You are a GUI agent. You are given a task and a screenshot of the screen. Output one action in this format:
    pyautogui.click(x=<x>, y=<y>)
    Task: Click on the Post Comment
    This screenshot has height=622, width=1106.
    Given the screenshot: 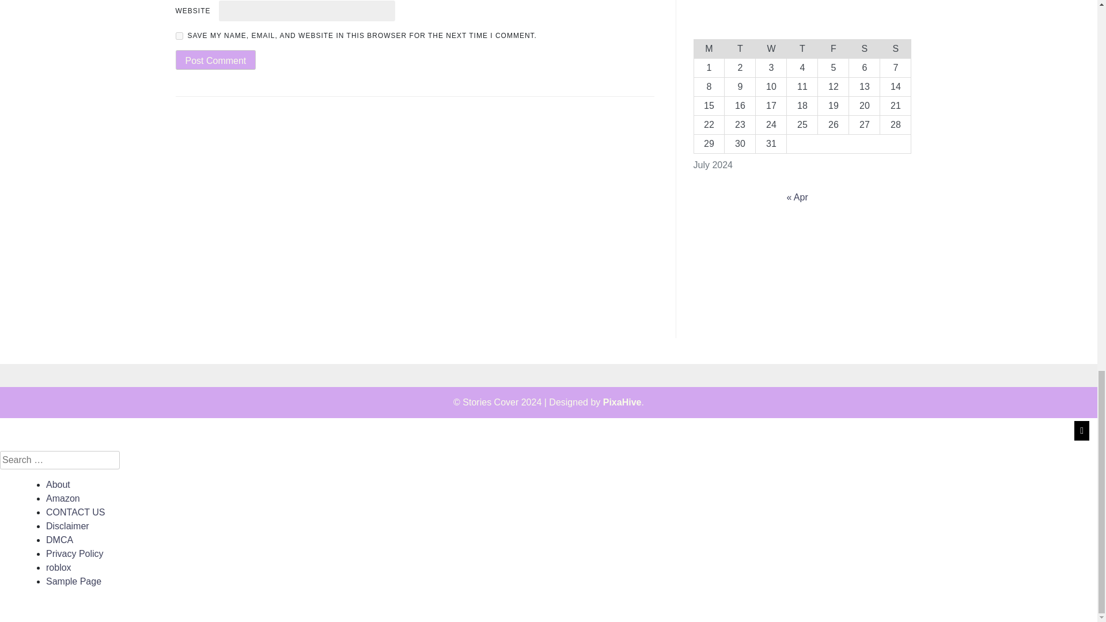 What is the action you would take?
    pyautogui.click(x=215, y=60)
    